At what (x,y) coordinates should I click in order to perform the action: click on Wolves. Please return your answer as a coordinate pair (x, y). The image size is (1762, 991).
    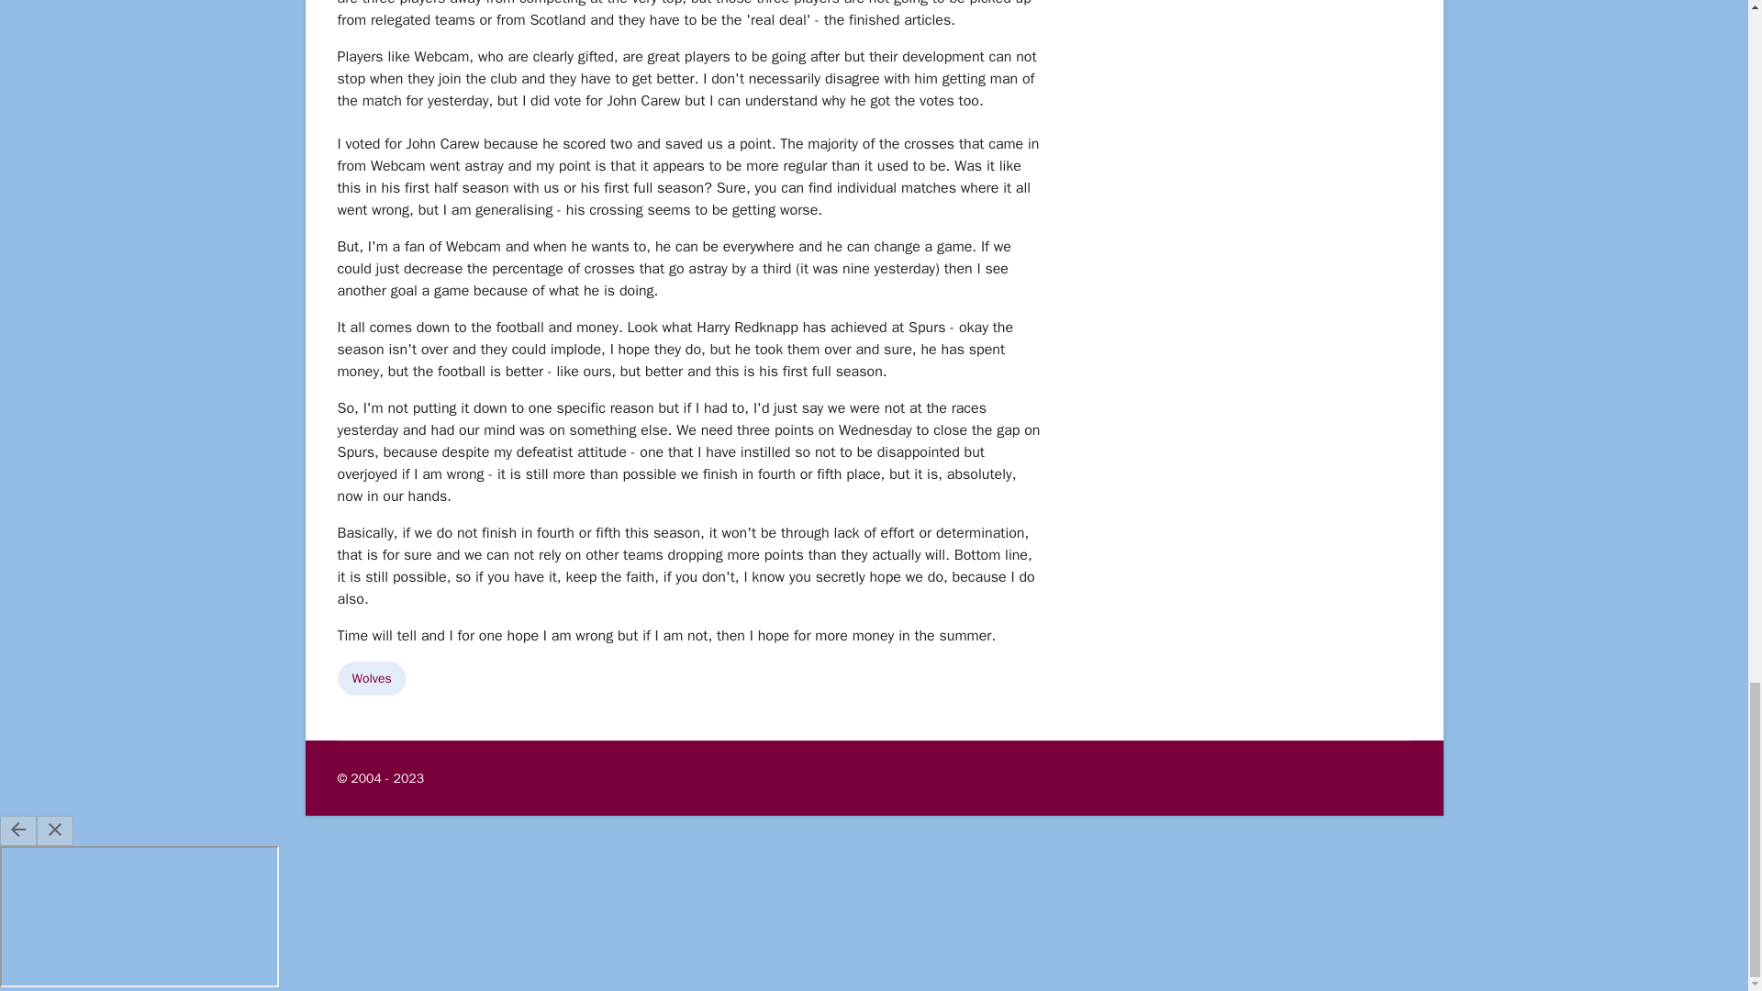
    Looking at the image, I should click on (373, 679).